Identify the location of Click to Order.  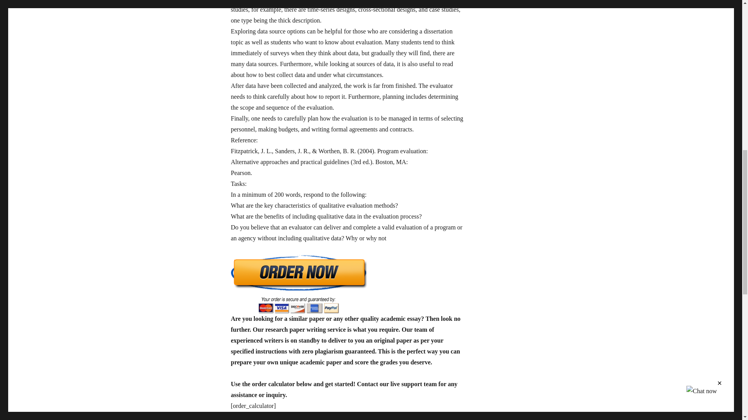
(348, 284).